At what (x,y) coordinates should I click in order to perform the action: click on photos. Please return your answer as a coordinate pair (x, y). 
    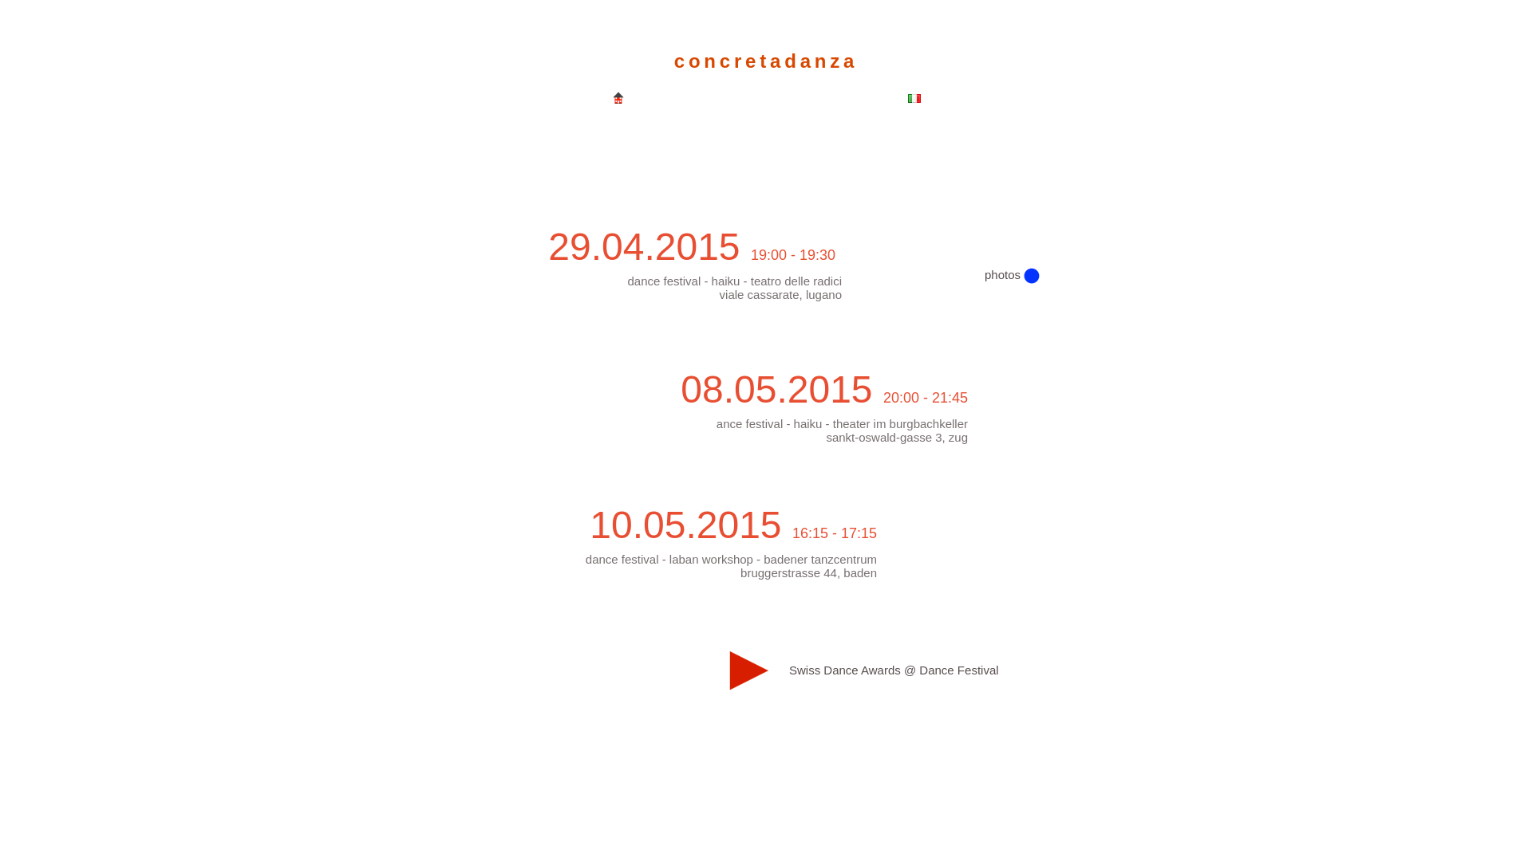
    Looking at the image, I should click on (1002, 274).